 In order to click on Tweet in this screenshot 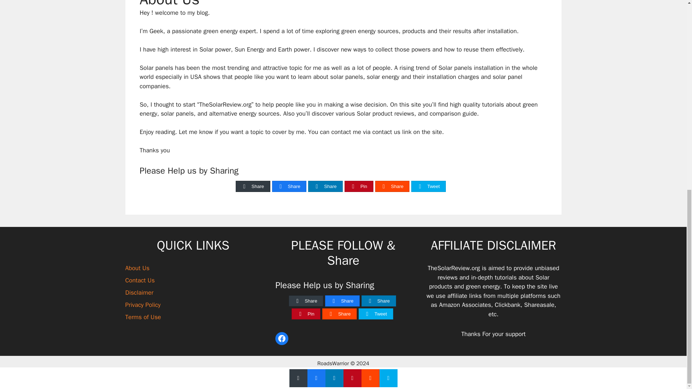, I will do `click(376, 314)`.